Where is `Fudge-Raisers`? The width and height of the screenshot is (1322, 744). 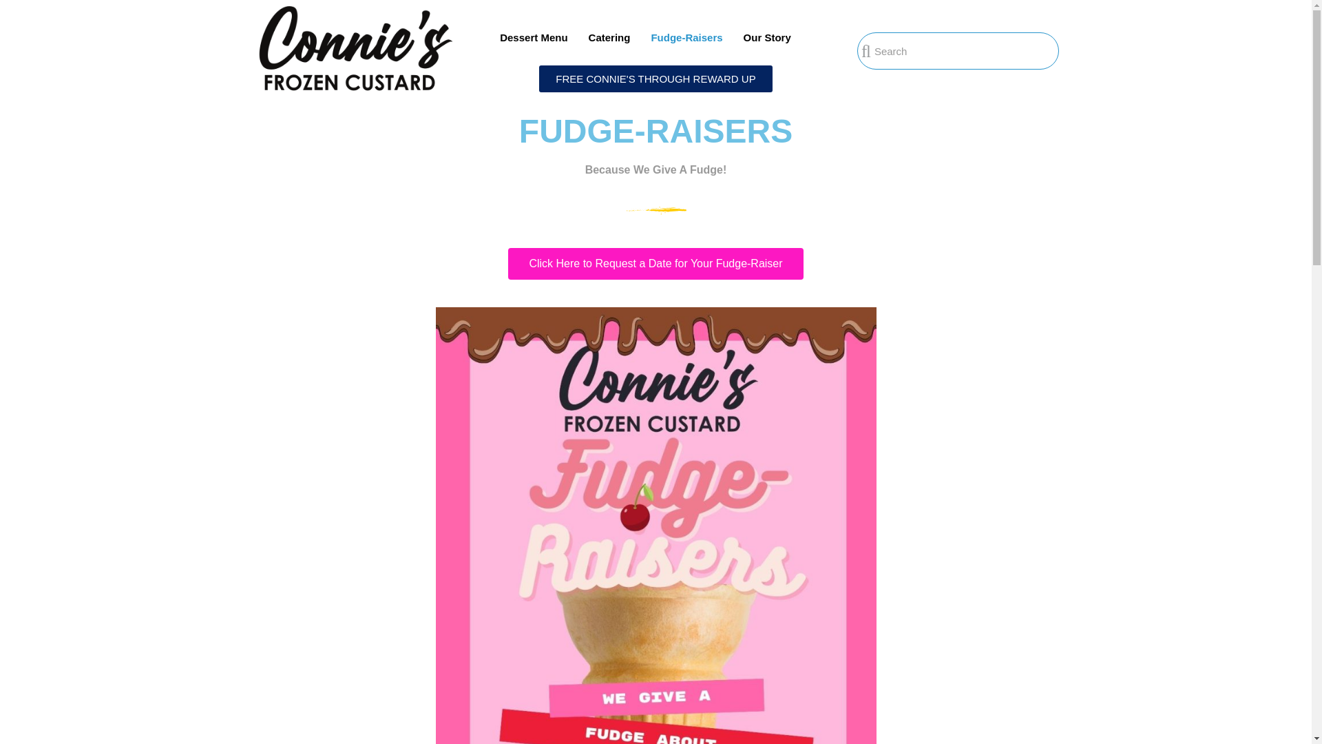 Fudge-Raisers is located at coordinates (686, 37).